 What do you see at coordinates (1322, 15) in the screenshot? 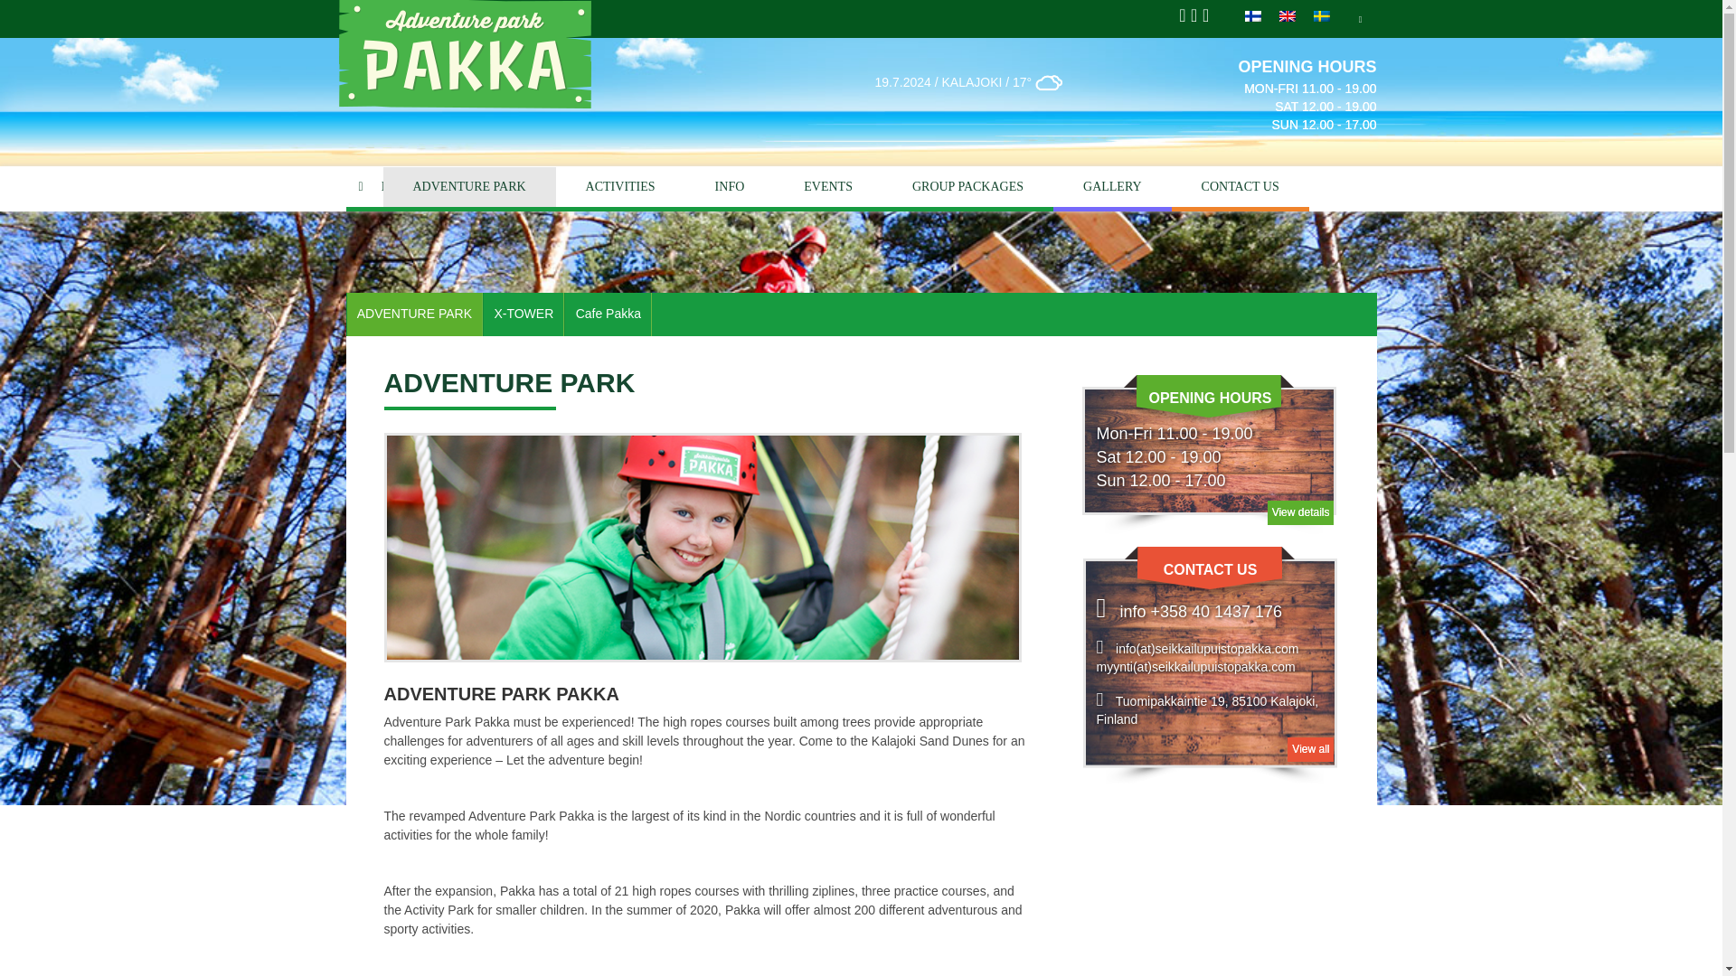
I see `Svenska` at bounding box center [1322, 15].